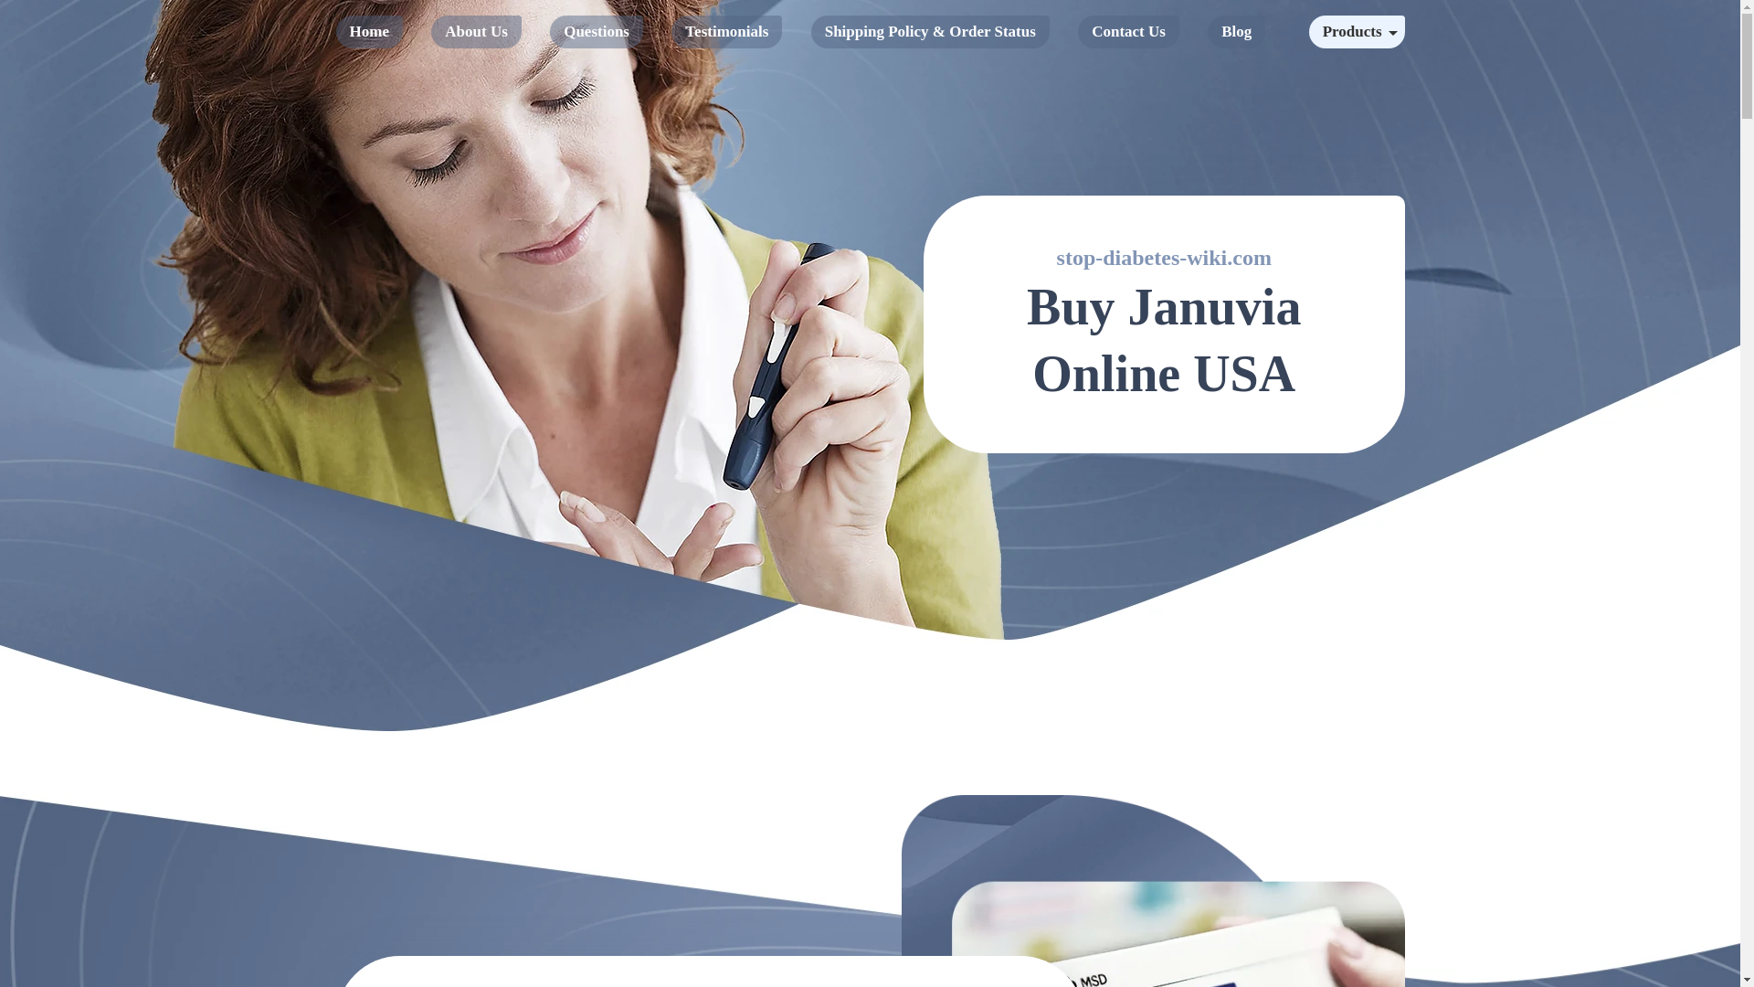 This screenshot has width=1754, height=987. What do you see at coordinates (369, 31) in the screenshot?
I see `Home` at bounding box center [369, 31].